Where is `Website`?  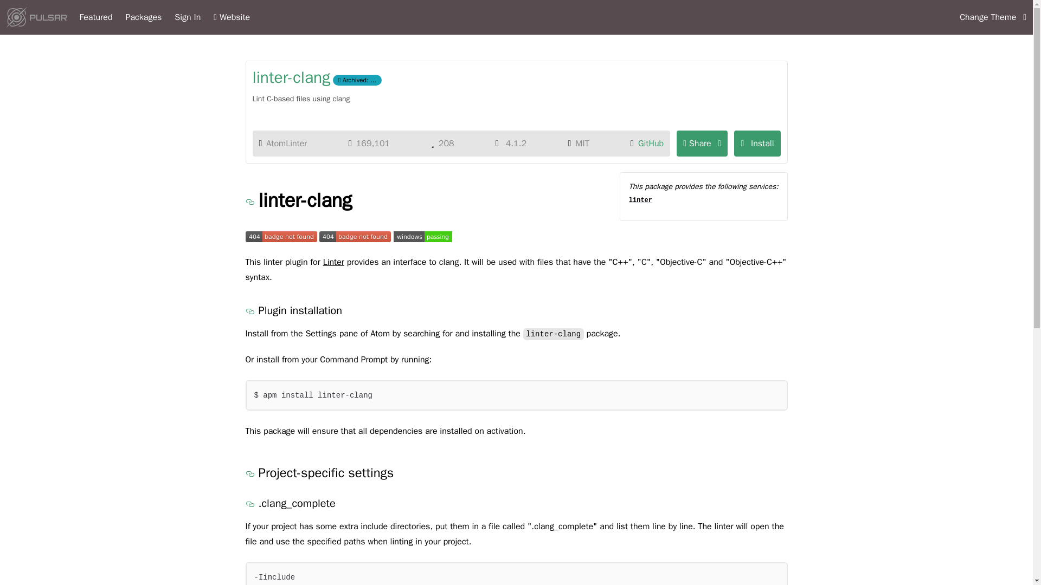 Website is located at coordinates (231, 17).